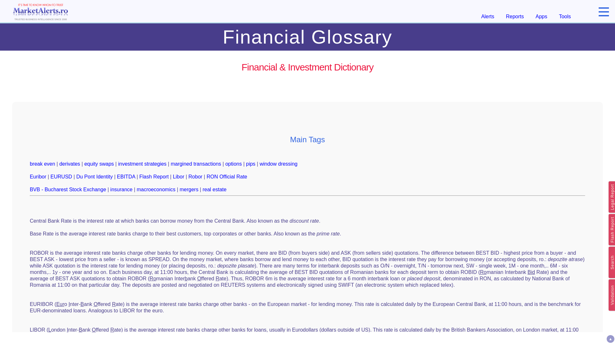 Image resolution: width=615 pixels, height=346 pixels. I want to click on BVB - Bucharest Stock Exchange, so click(68, 190).